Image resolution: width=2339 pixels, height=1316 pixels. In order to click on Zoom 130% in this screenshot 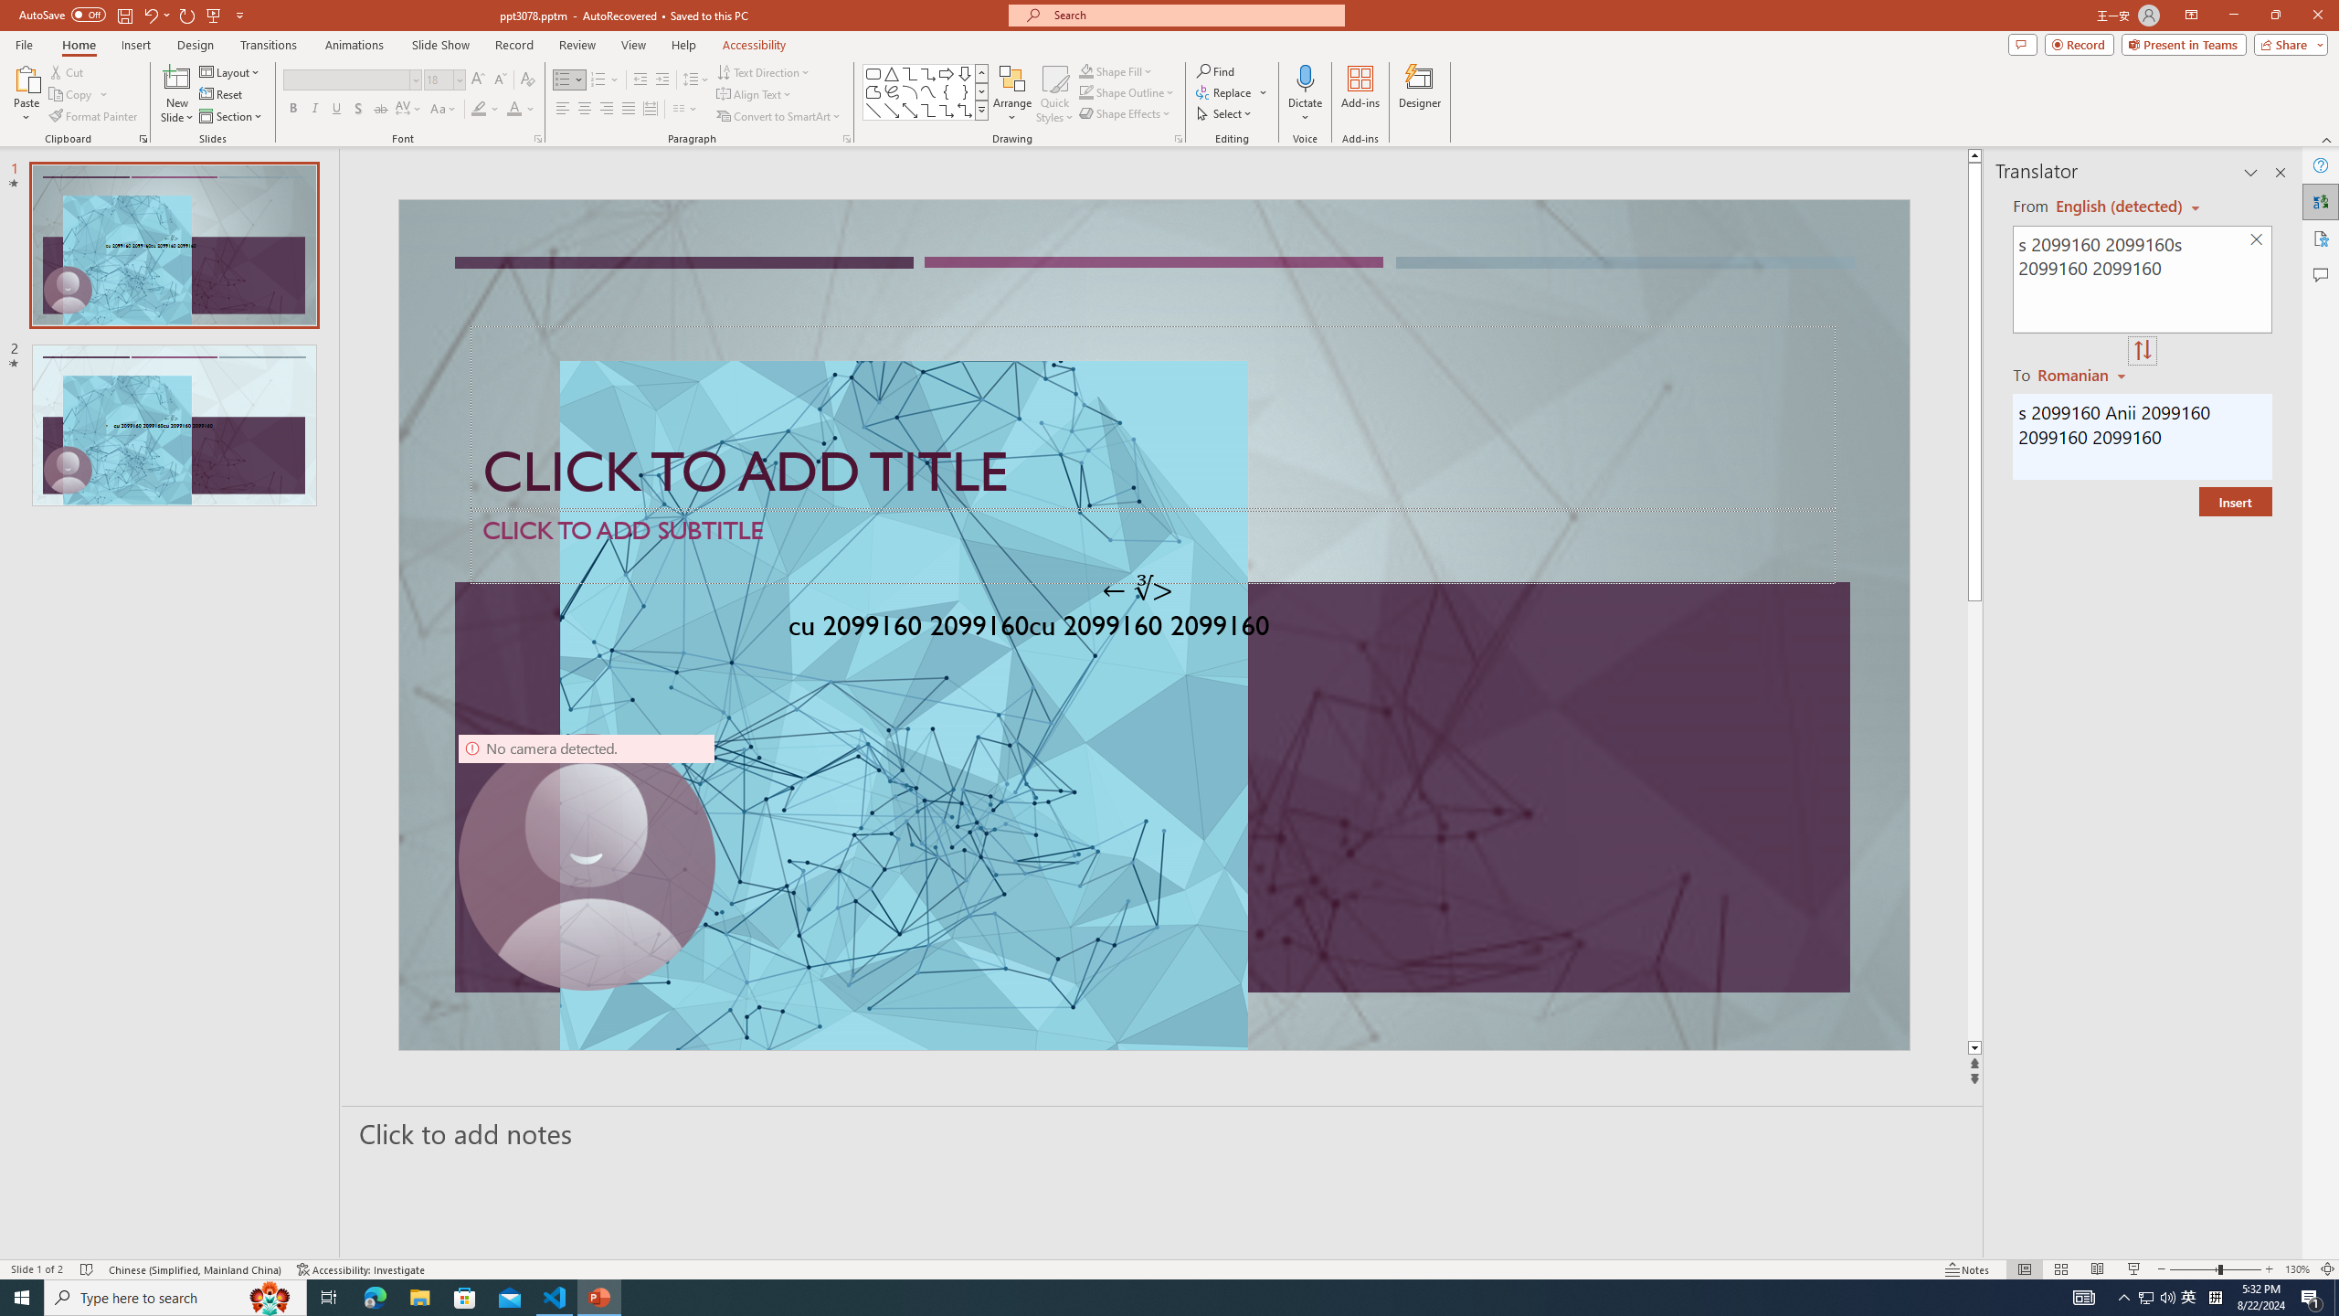, I will do `click(2297, 1269)`.